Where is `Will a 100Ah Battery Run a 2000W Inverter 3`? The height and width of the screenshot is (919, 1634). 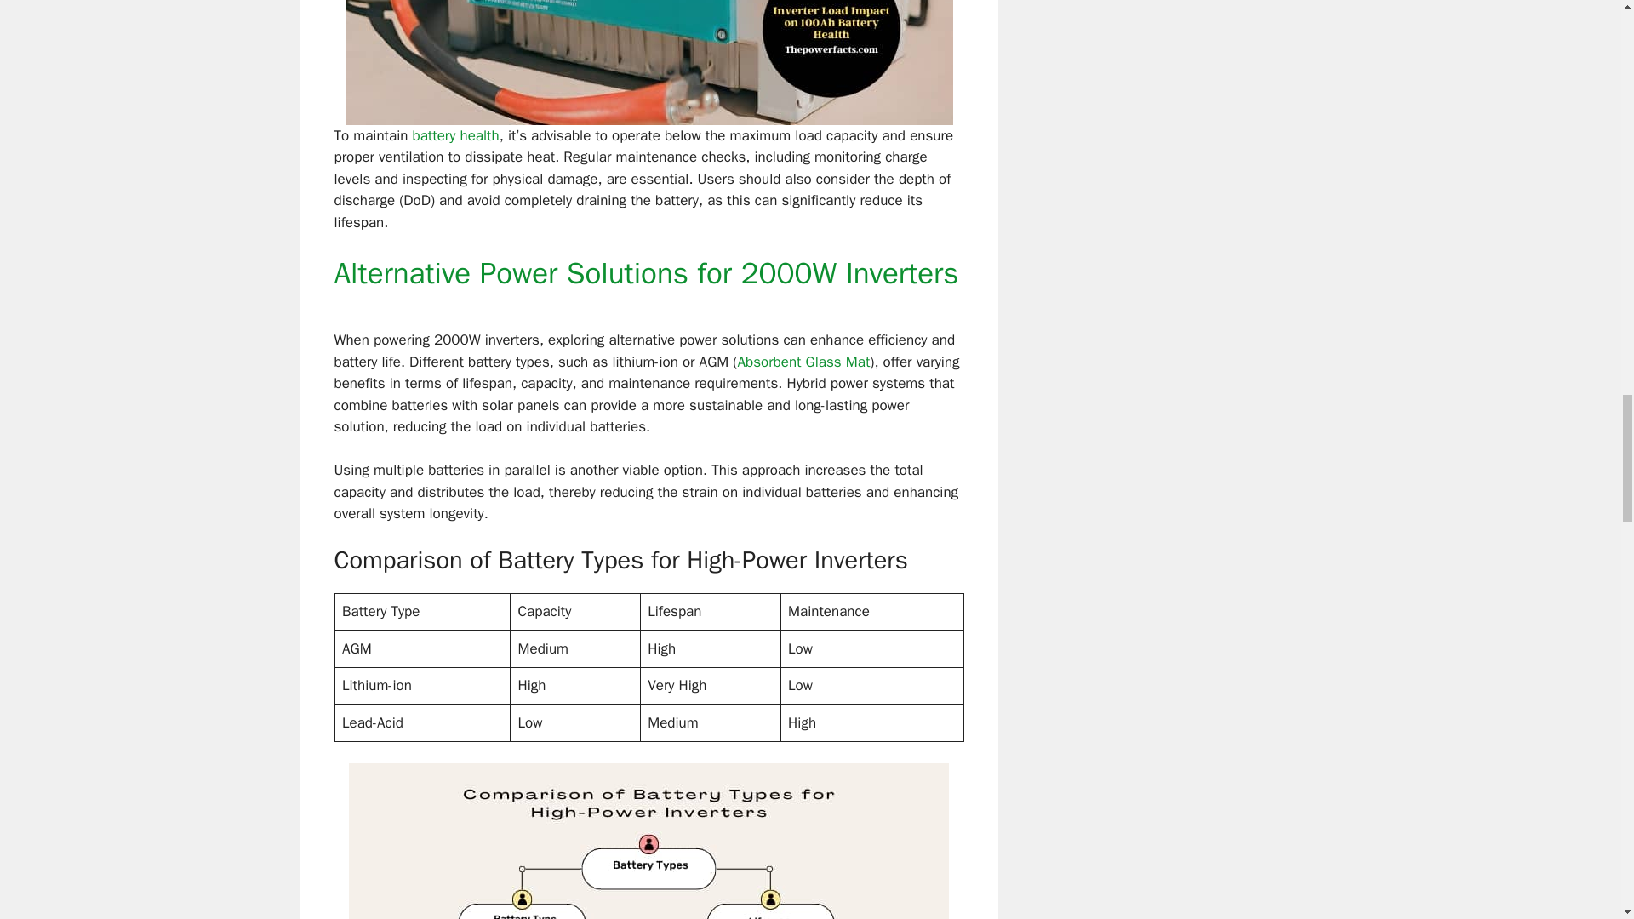
Will a 100Ah Battery Run a 2000W Inverter 3 is located at coordinates (648, 841).